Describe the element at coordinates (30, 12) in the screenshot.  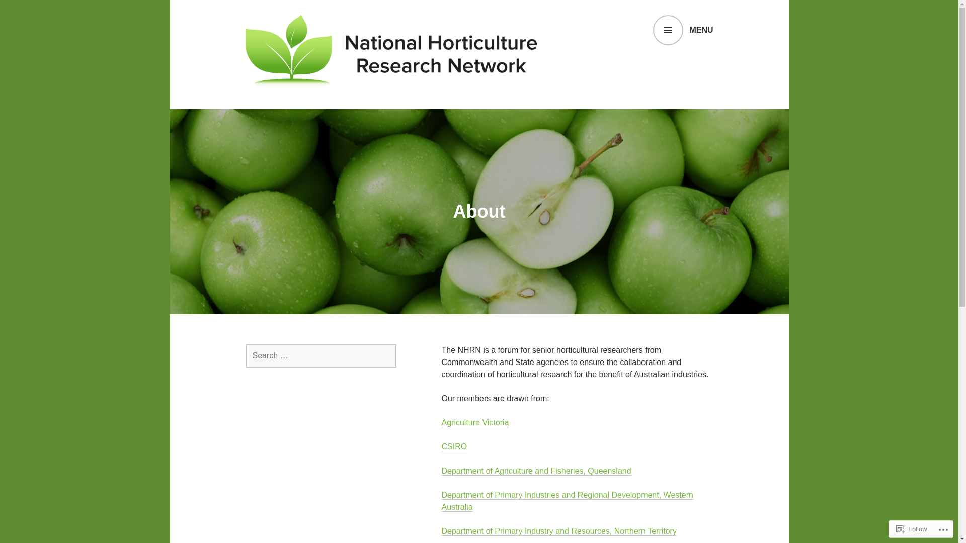
I see `Search` at that location.